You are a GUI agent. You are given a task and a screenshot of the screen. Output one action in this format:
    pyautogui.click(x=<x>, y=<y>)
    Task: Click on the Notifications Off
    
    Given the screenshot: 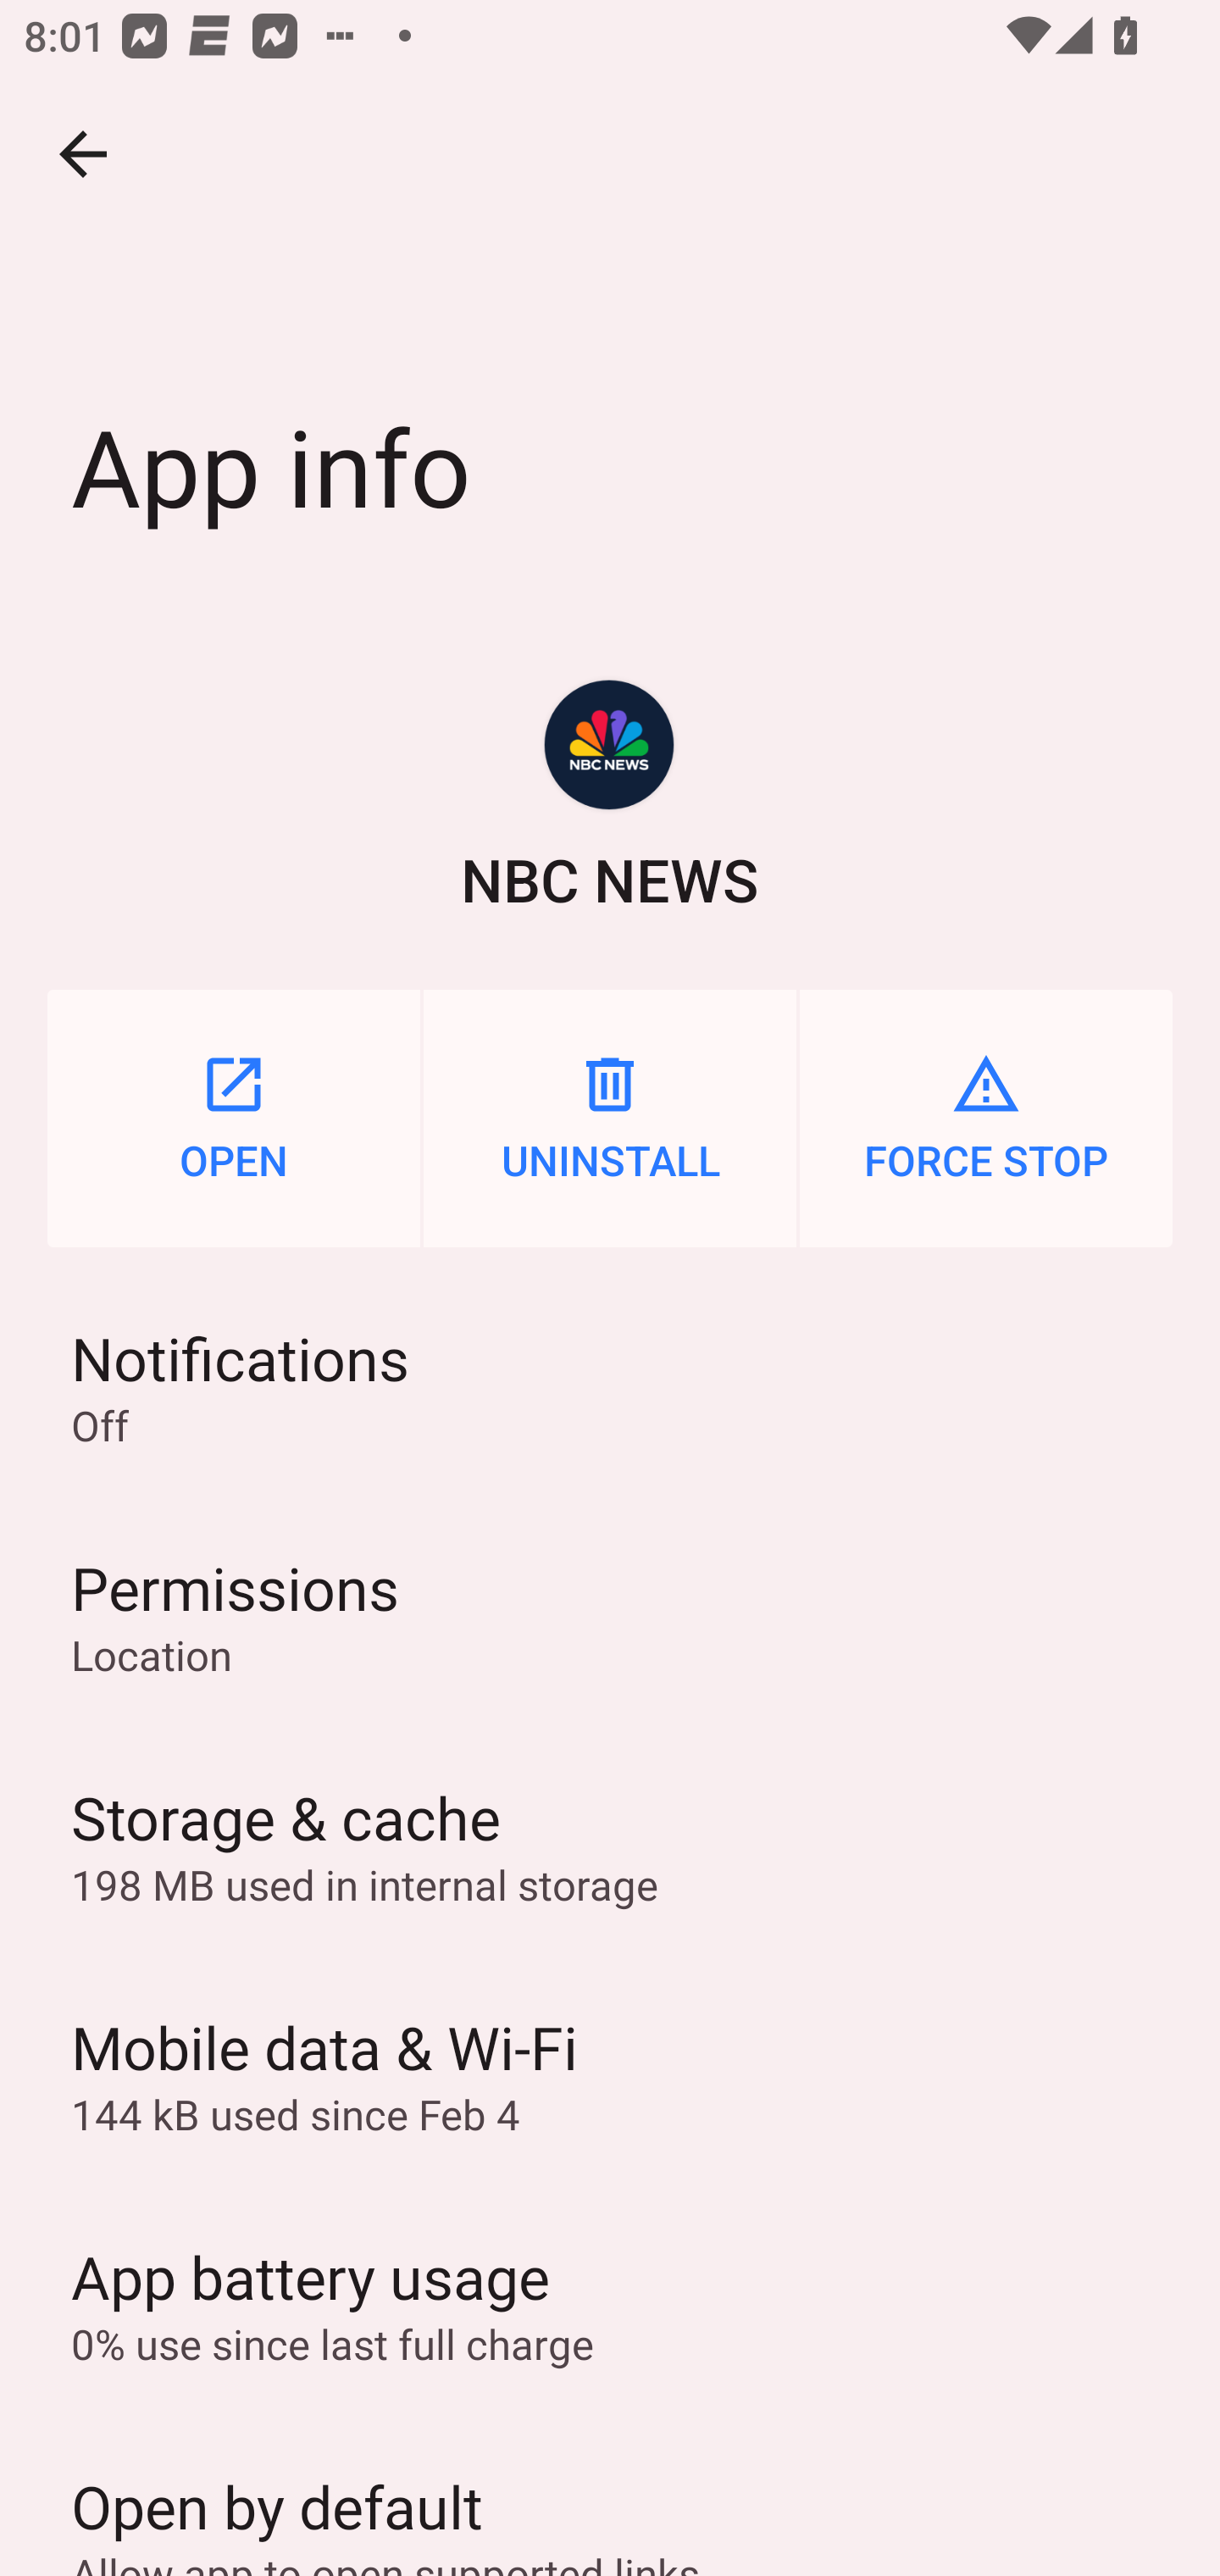 What is the action you would take?
    pyautogui.click(x=610, y=1385)
    